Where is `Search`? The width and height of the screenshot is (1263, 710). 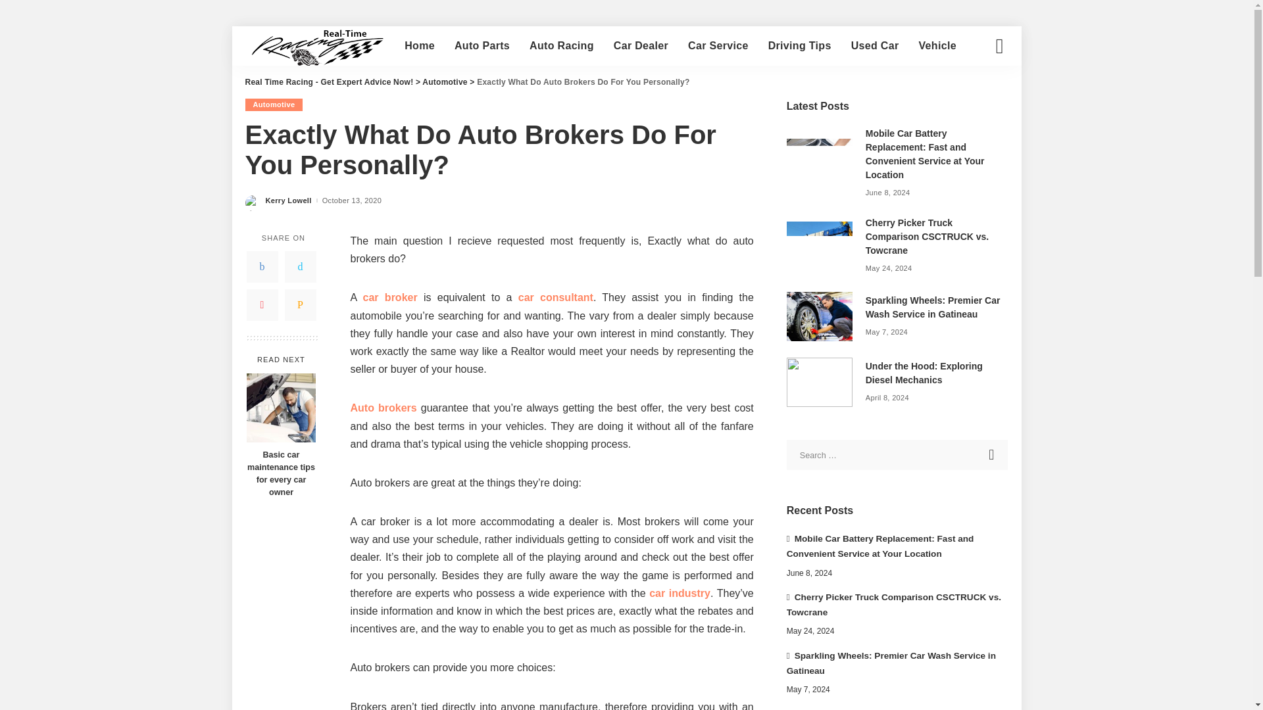 Search is located at coordinates (989, 92).